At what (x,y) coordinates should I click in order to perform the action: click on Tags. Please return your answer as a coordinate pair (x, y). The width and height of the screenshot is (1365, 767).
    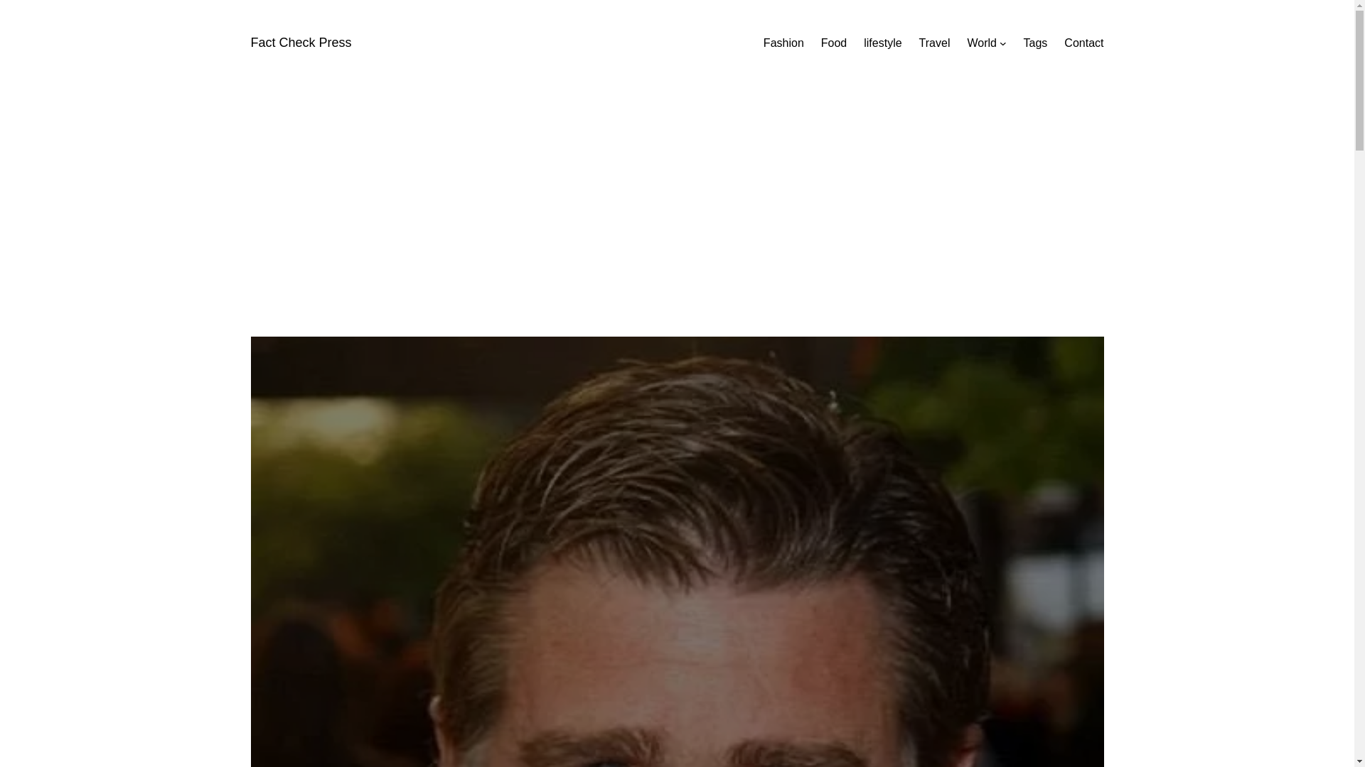
    Looking at the image, I should click on (1036, 43).